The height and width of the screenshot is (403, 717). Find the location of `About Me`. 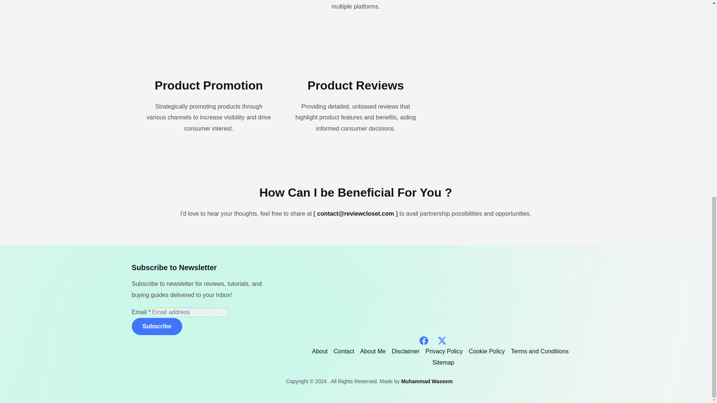

About Me is located at coordinates (373, 351).